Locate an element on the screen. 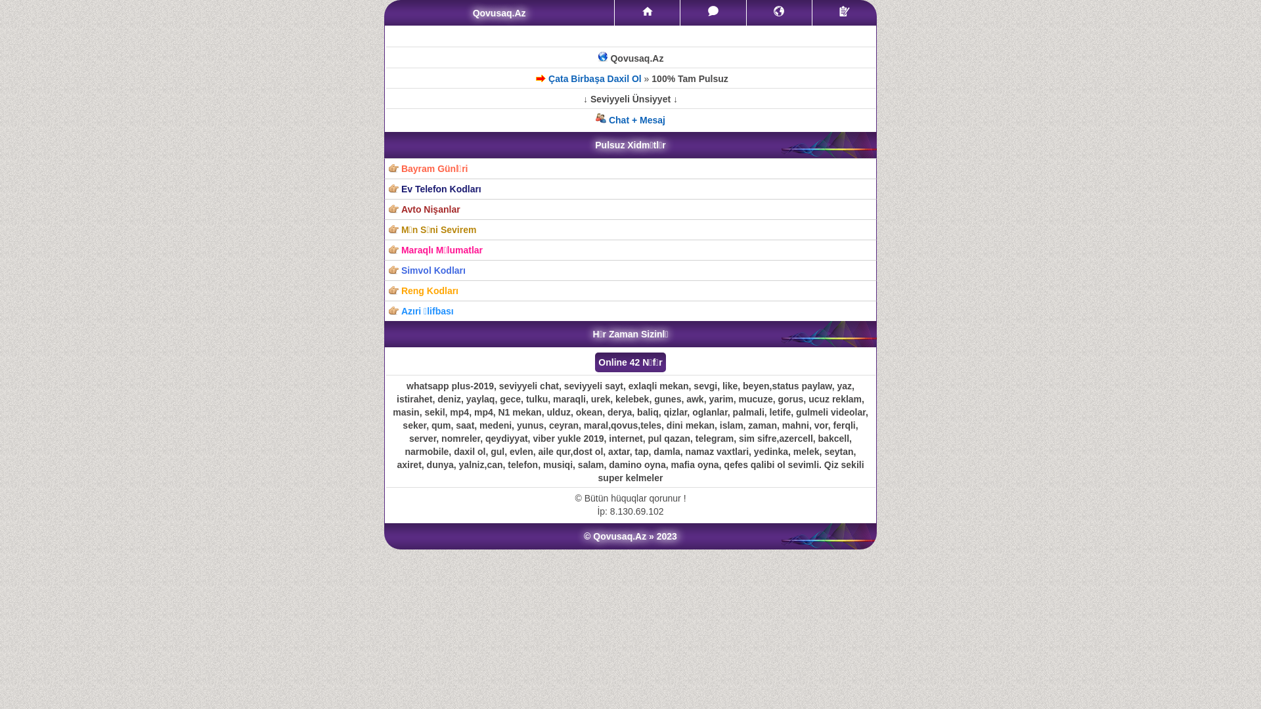  Chat + Mesaj is located at coordinates (630, 120).